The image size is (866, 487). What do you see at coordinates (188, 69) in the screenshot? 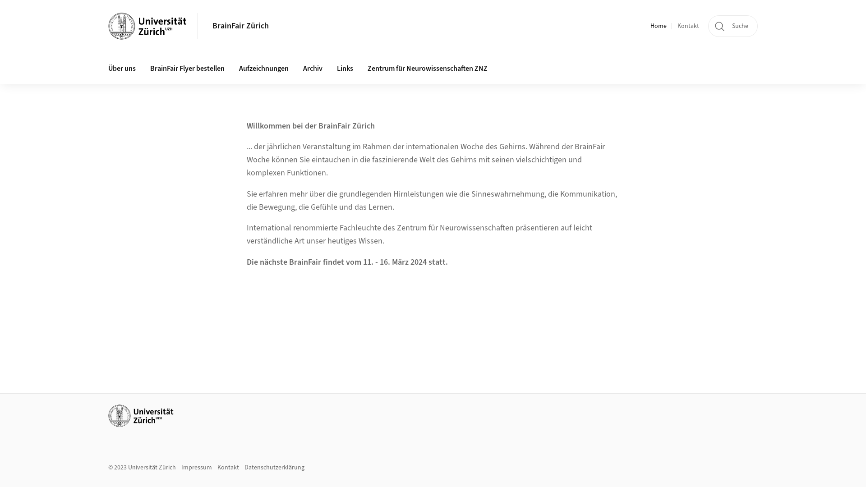
I see `BrainFair Flyer bestellen` at bounding box center [188, 69].